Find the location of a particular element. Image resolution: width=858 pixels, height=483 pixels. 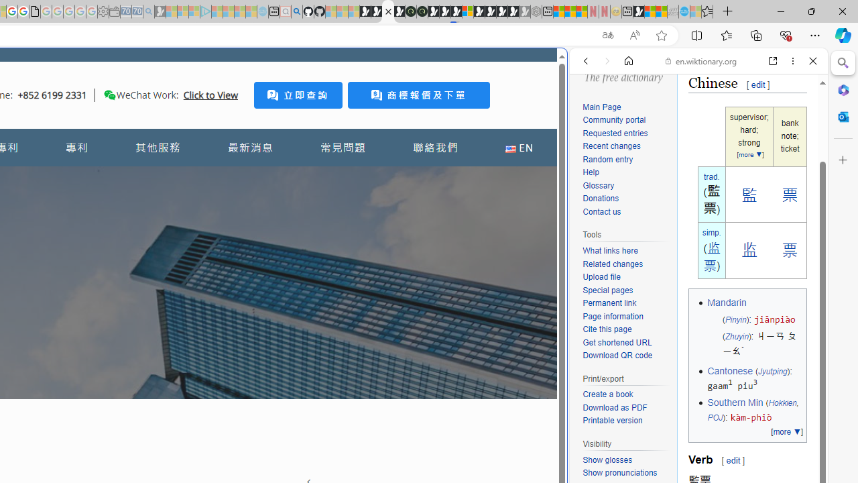

Download as PDF is located at coordinates (615, 407).